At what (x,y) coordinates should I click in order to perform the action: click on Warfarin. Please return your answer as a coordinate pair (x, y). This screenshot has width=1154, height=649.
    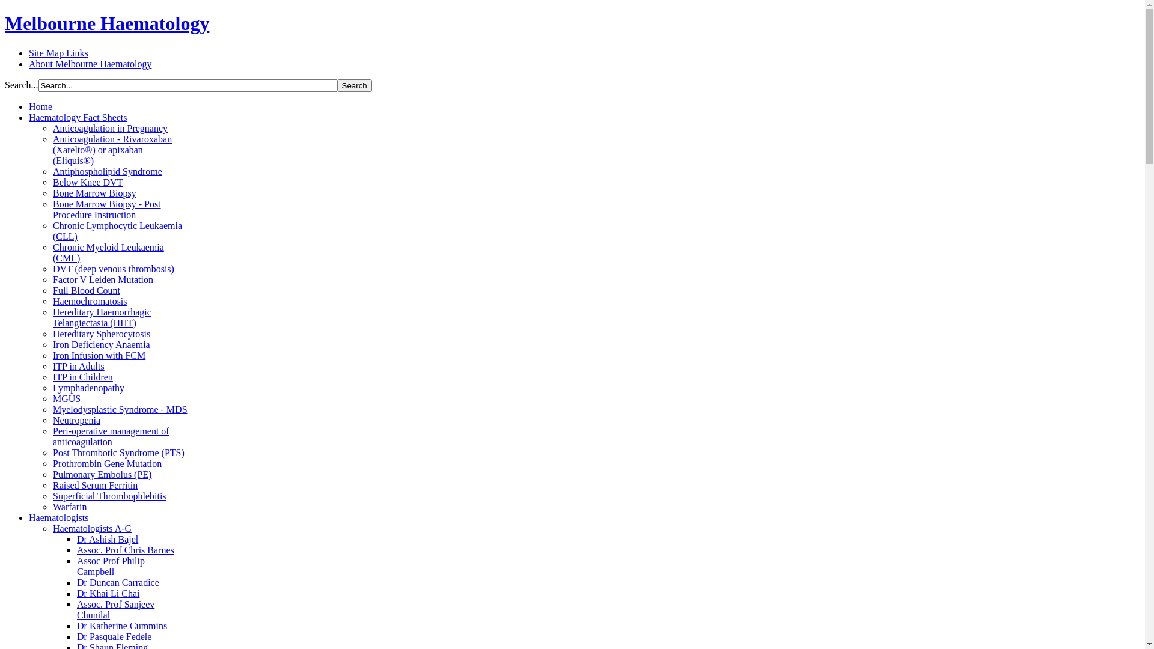
    Looking at the image, I should click on (70, 507).